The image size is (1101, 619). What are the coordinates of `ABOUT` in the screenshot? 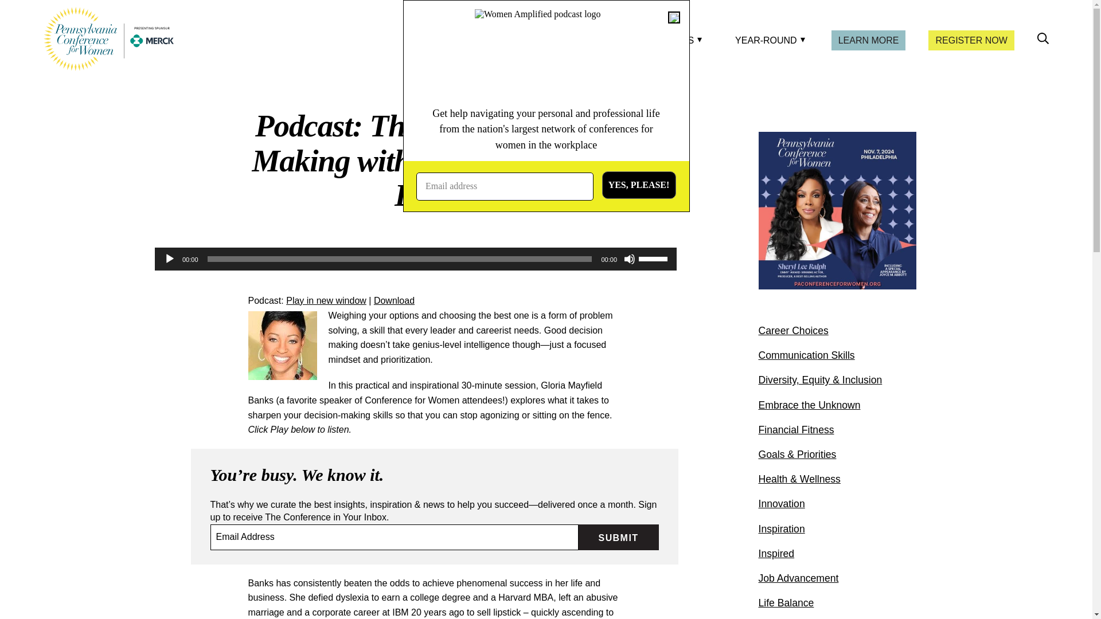 It's located at (484, 40).